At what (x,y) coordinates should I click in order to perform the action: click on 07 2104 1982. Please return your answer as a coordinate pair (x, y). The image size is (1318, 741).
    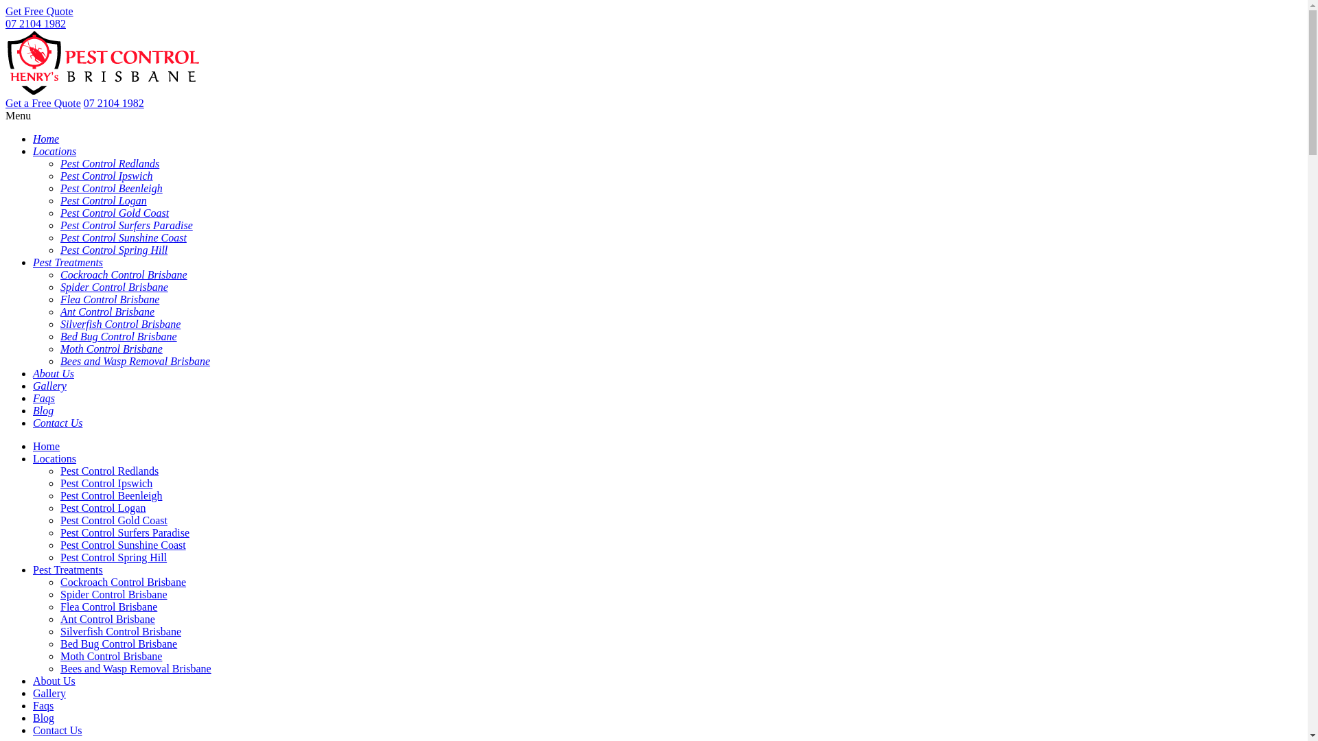
    Looking at the image, I should click on (114, 103).